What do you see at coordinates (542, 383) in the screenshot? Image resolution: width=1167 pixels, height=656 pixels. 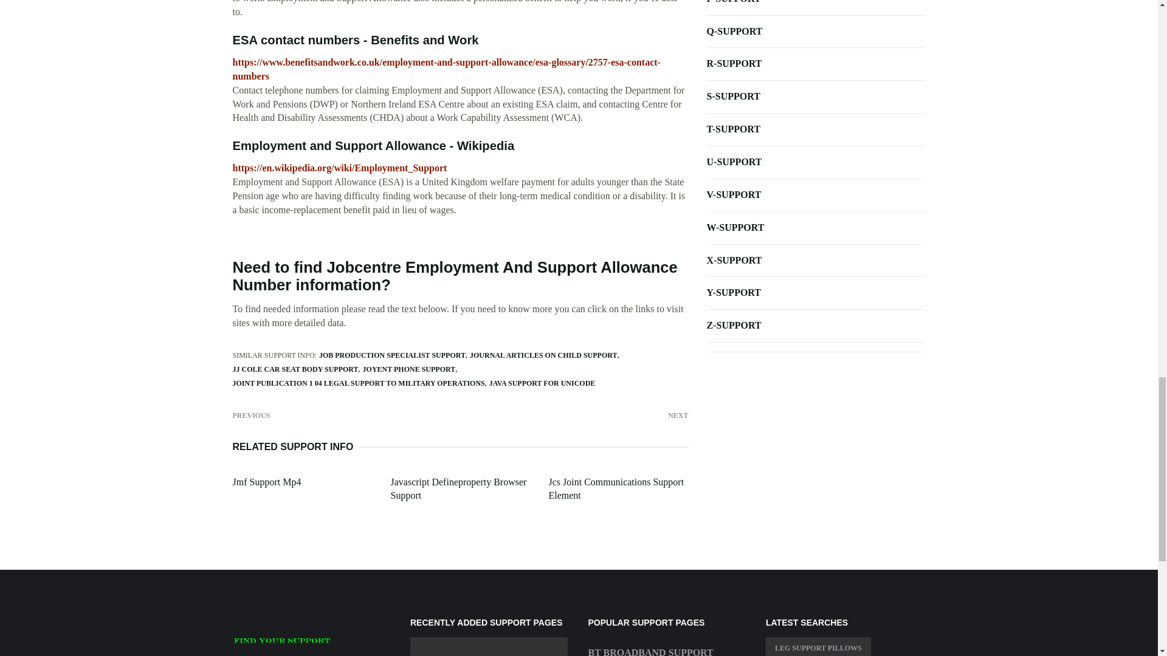 I see `JAVA SUPPORT FOR UNICODE` at bounding box center [542, 383].